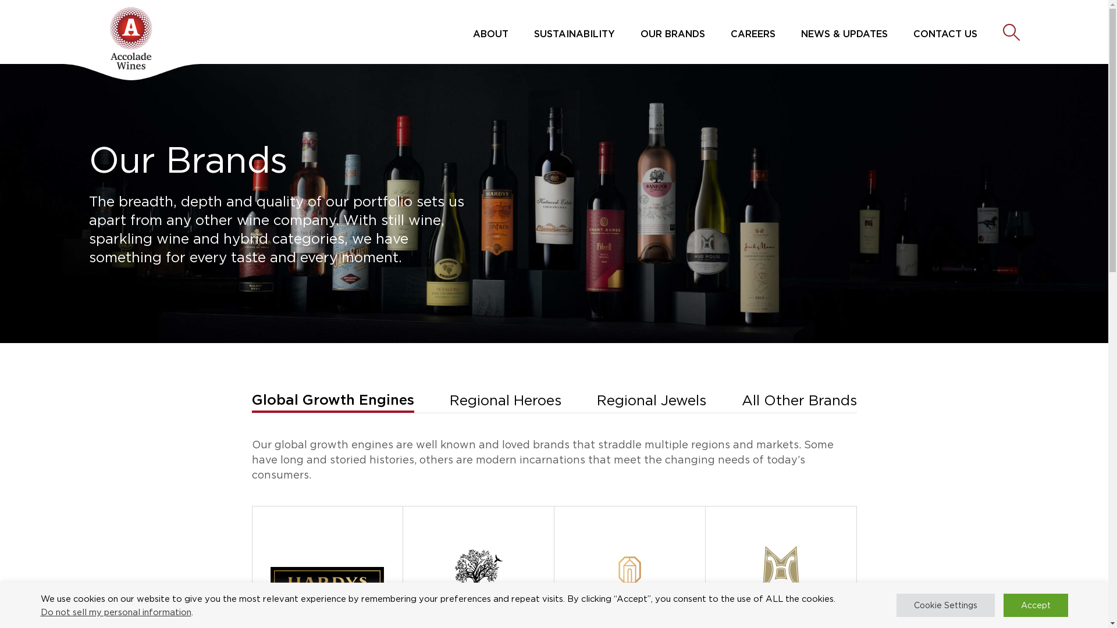 The height and width of the screenshot is (628, 1117). What do you see at coordinates (673, 34) in the screenshot?
I see `OUR BRANDS` at bounding box center [673, 34].